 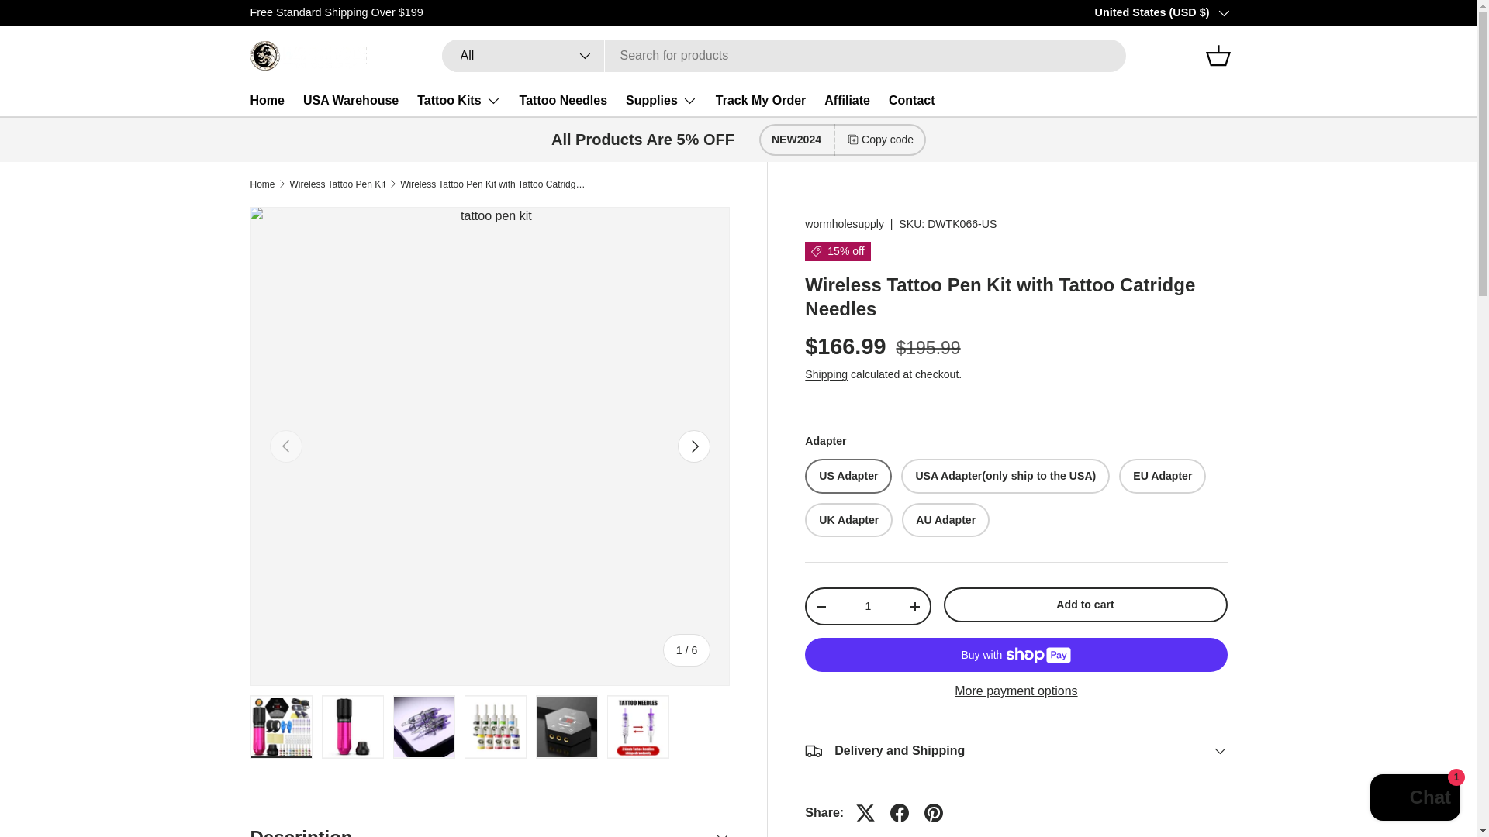 I want to click on 1, so click(x=867, y=606).